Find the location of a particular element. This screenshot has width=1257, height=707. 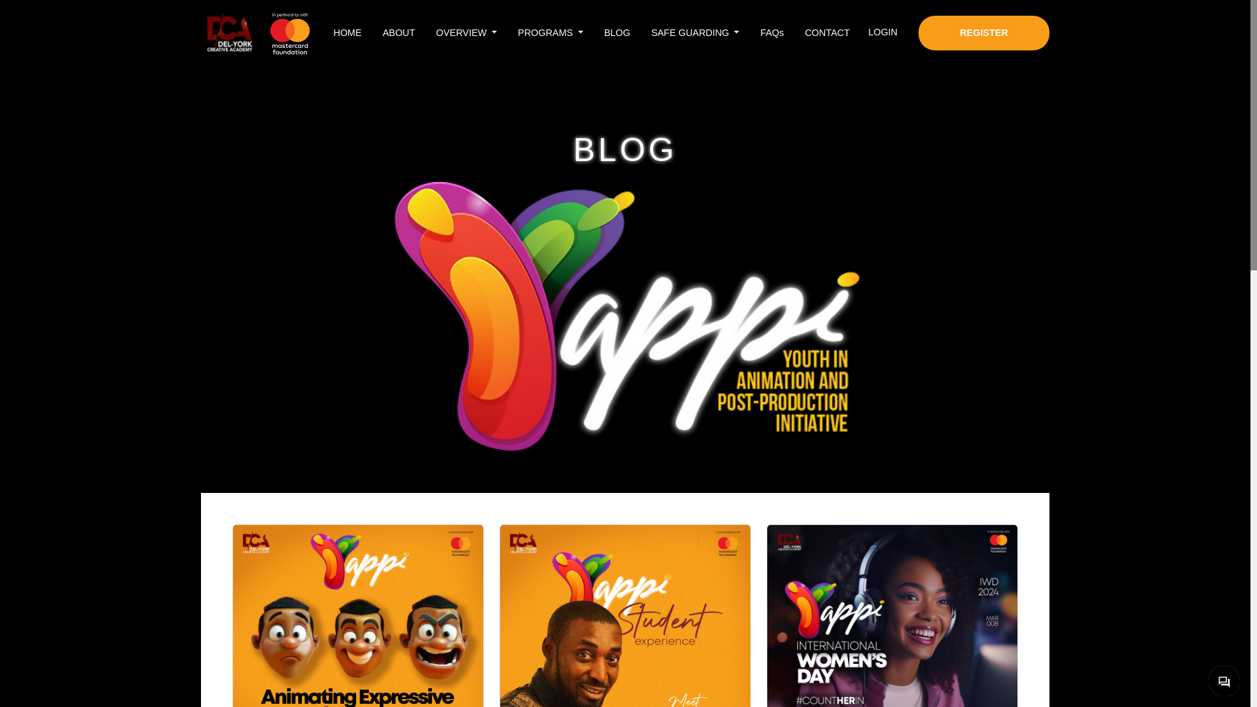

ABOUT is located at coordinates (398, 33).